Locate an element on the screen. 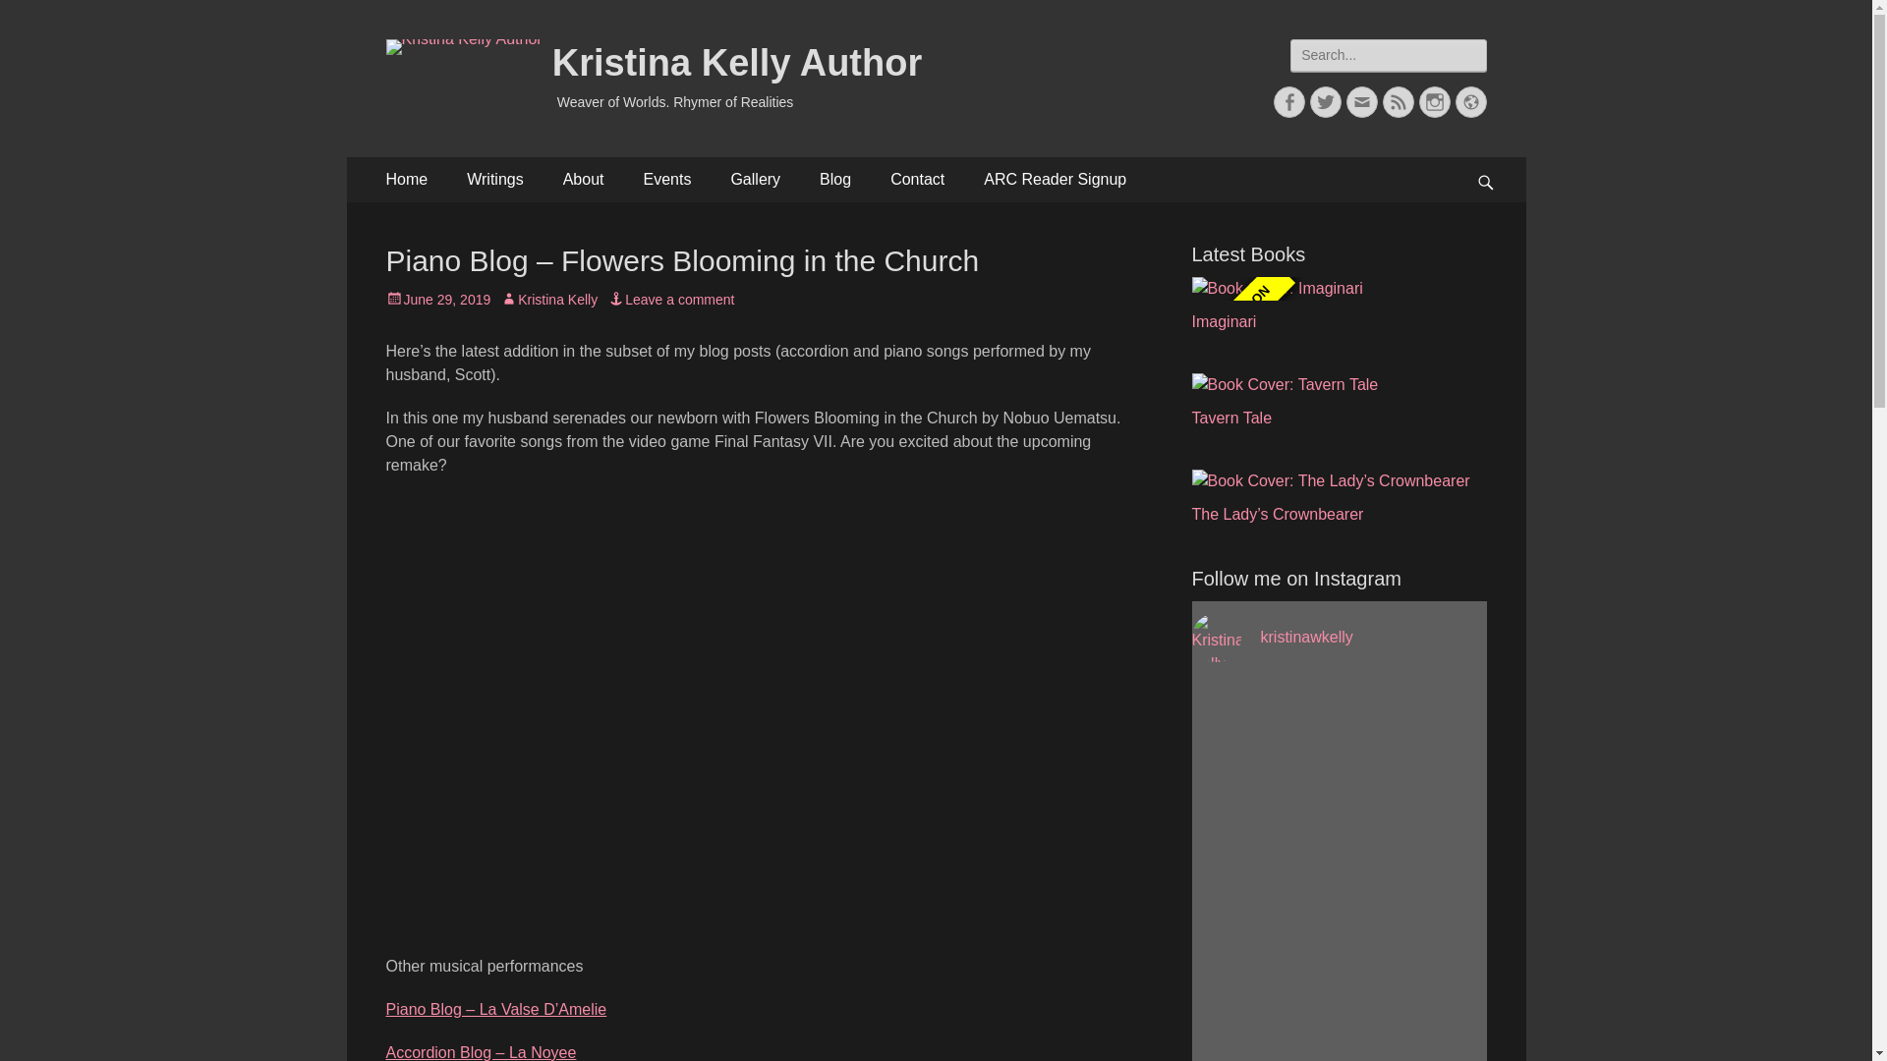 The image size is (1887, 1061). Kristina Kelly is located at coordinates (548, 300).